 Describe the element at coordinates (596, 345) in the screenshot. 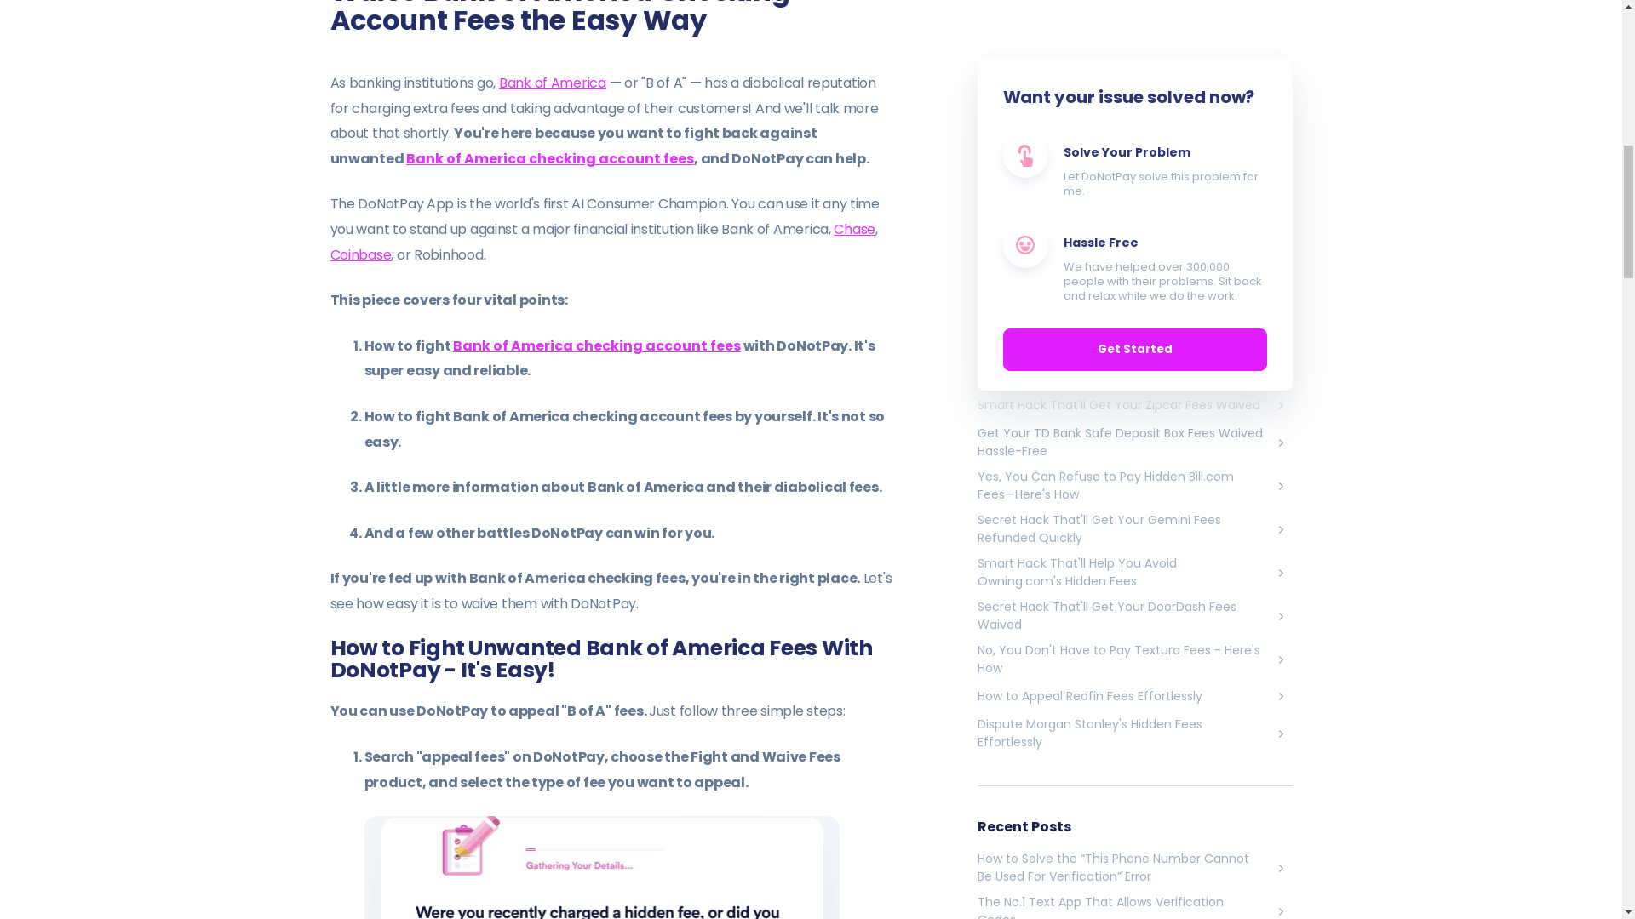

I see `Bank of America checking account fees` at that location.